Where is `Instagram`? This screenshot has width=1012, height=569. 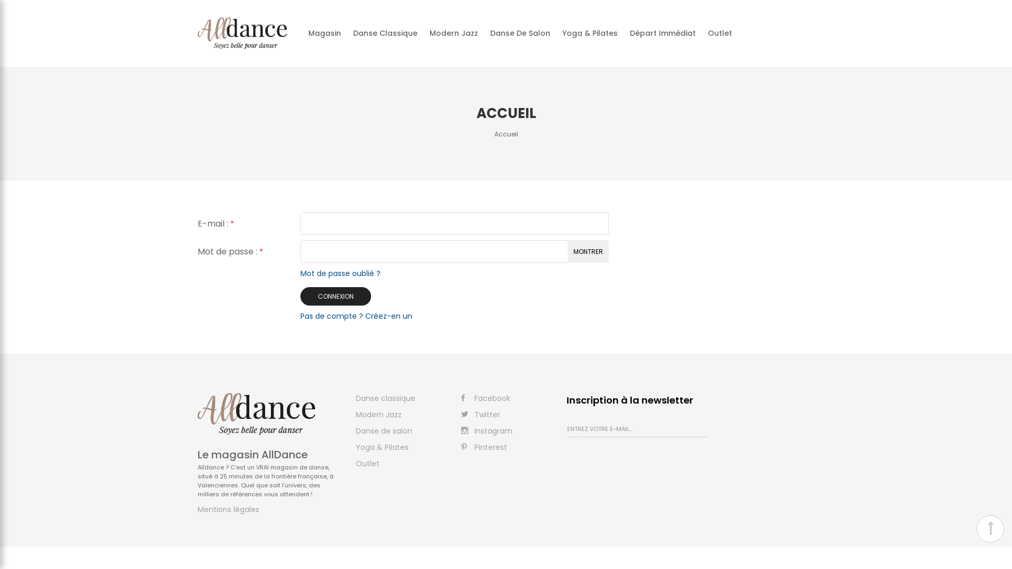
Instagram is located at coordinates (487, 431).